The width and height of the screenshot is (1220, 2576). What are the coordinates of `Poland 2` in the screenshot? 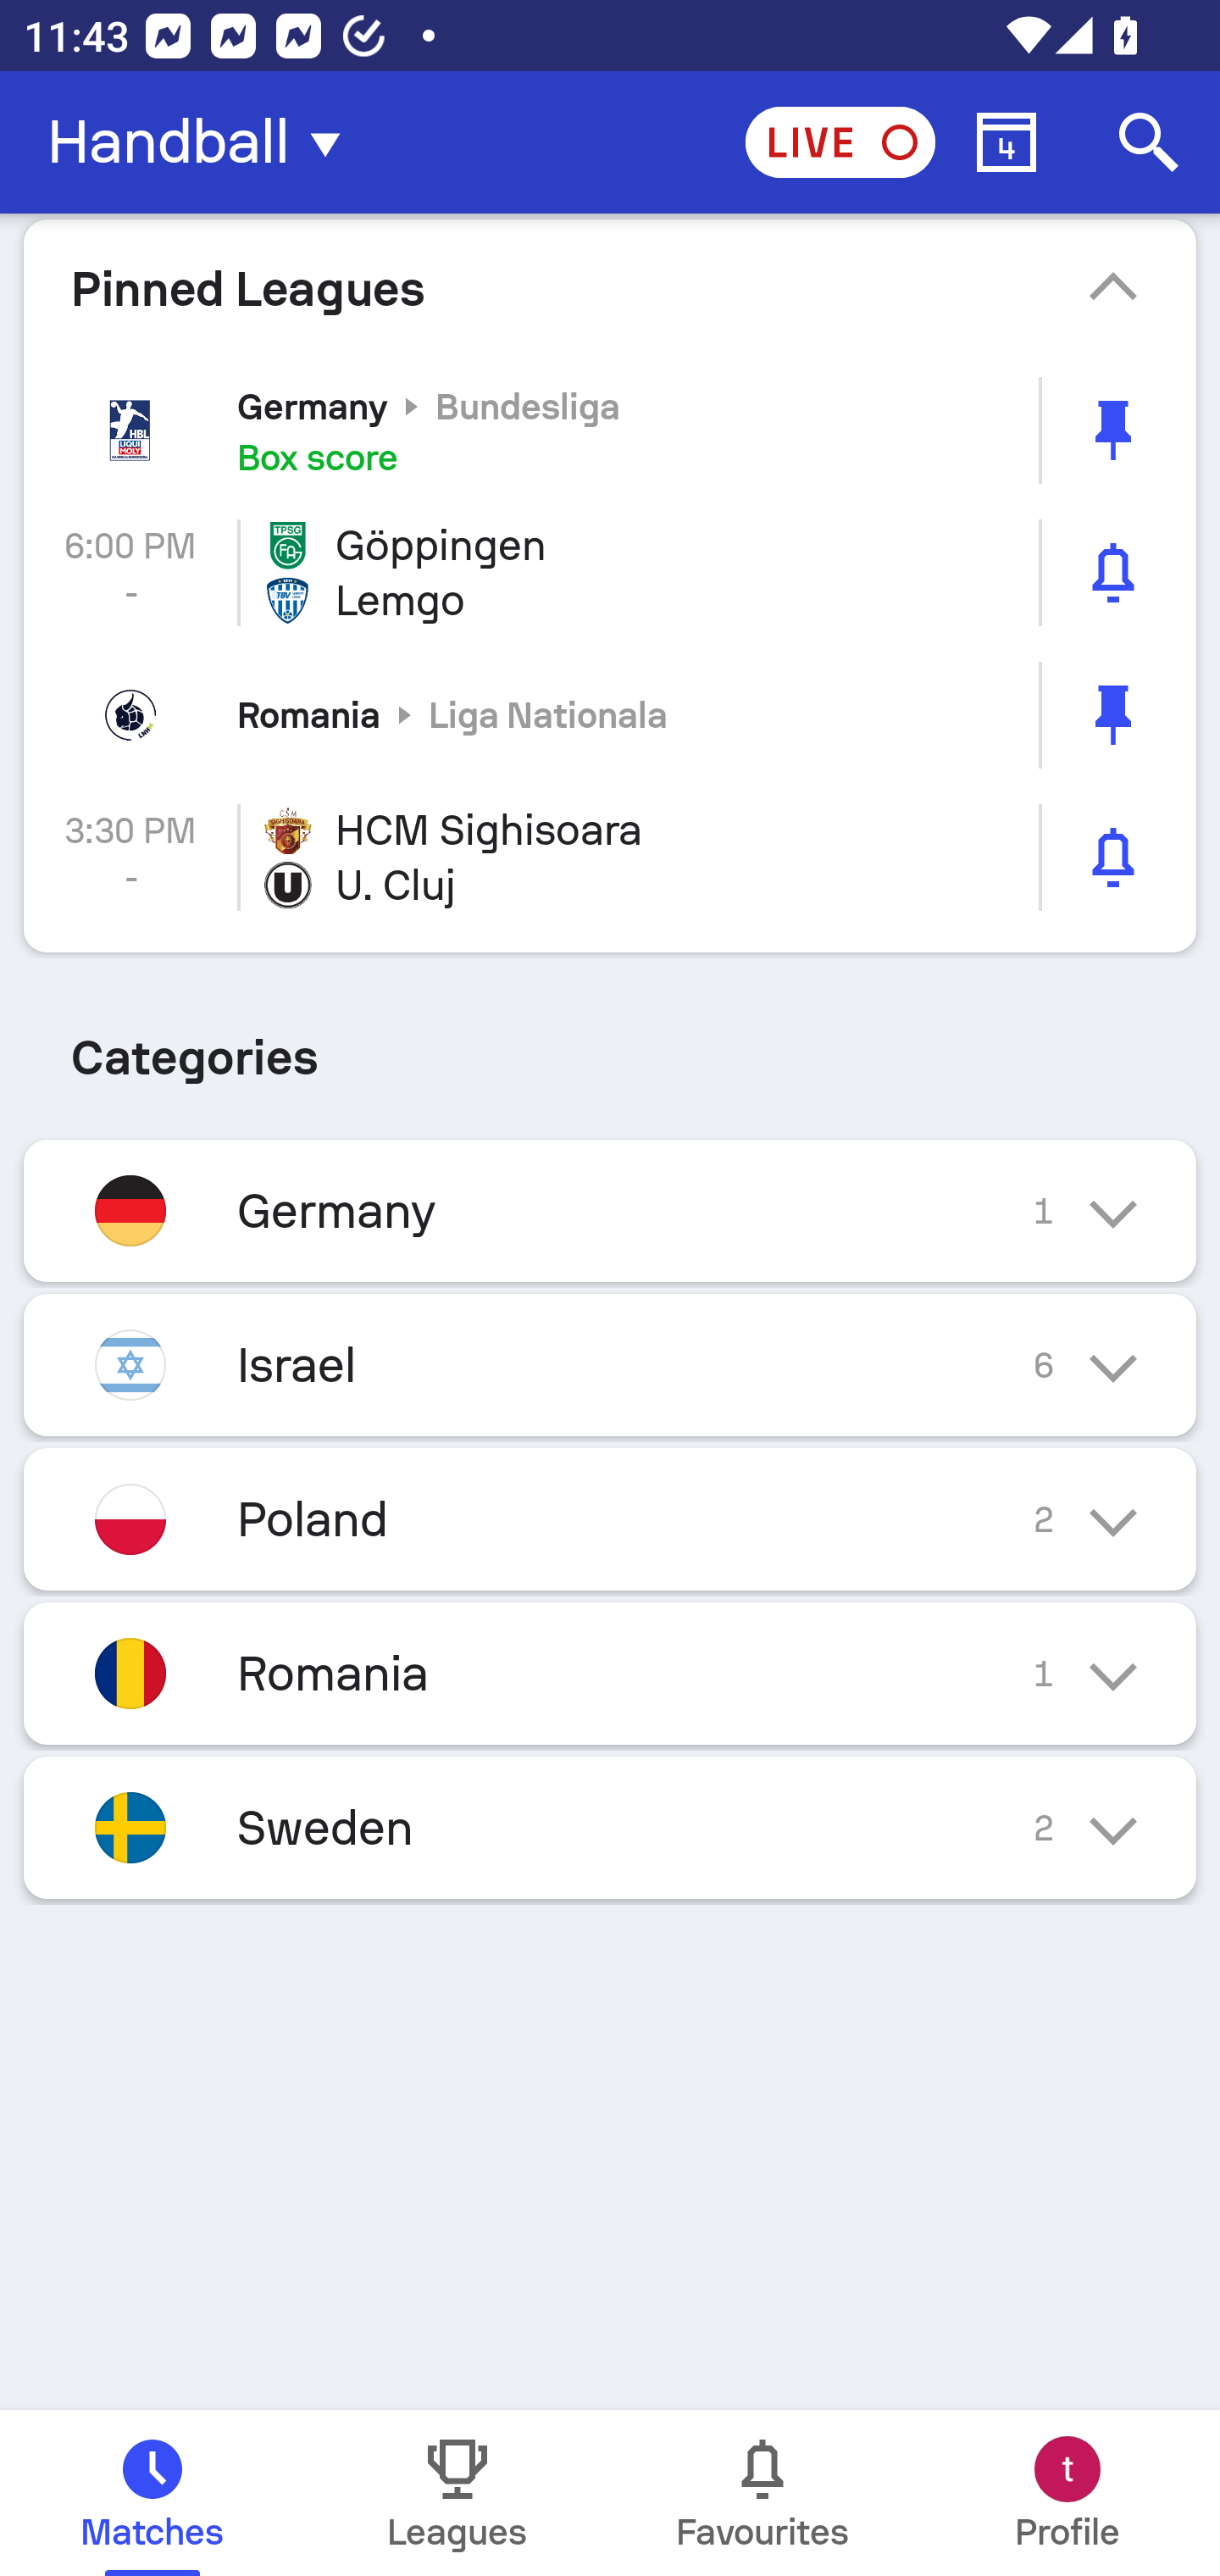 It's located at (610, 1518).